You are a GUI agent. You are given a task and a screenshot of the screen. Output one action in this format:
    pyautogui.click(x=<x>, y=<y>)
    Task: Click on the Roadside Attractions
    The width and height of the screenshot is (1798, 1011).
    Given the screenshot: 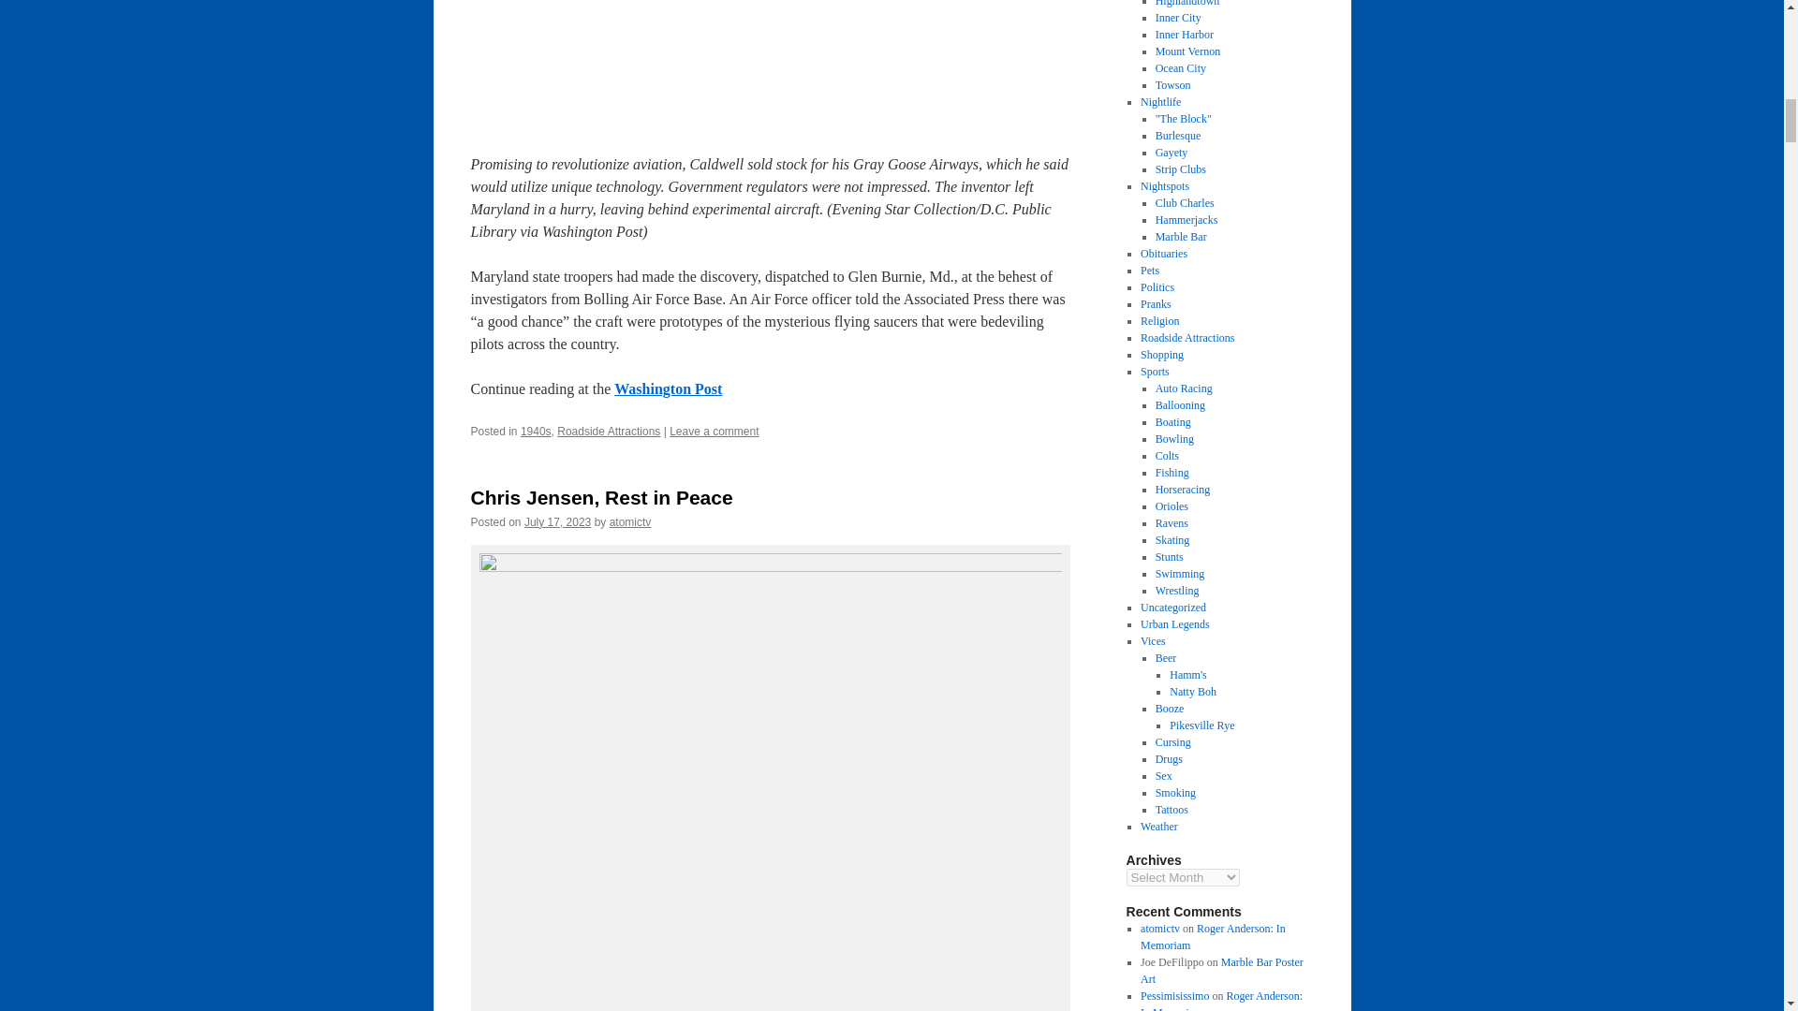 What is the action you would take?
    pyautogui.click(x=609, y=431)
    